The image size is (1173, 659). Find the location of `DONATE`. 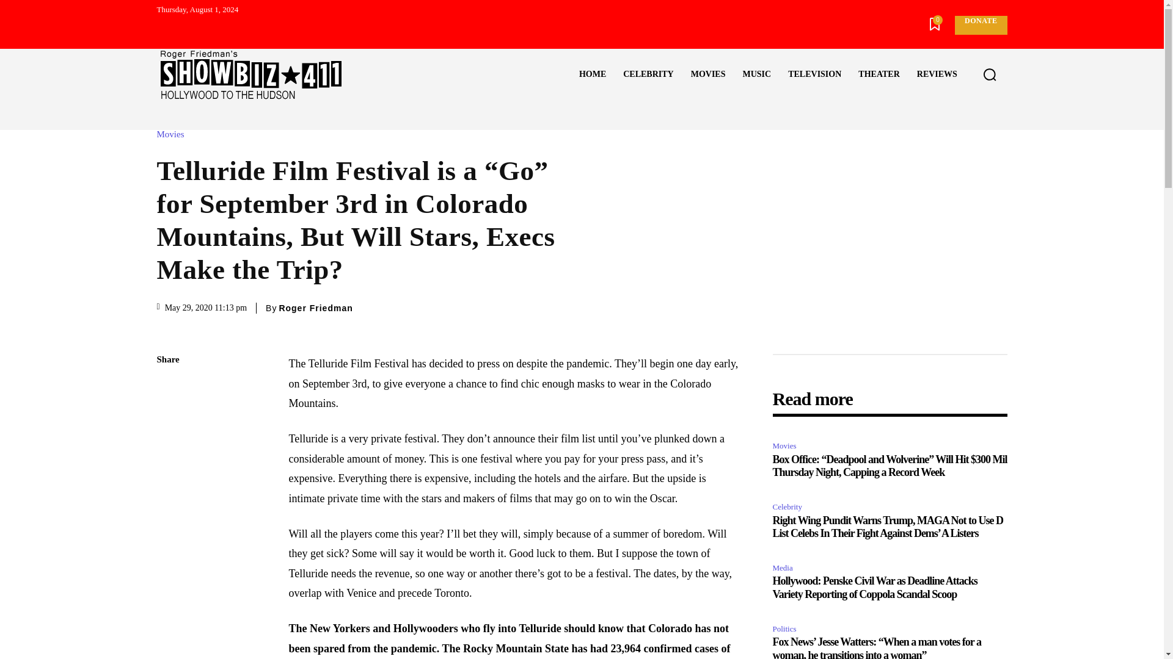

DONATE is located at coordinates (980, 25).